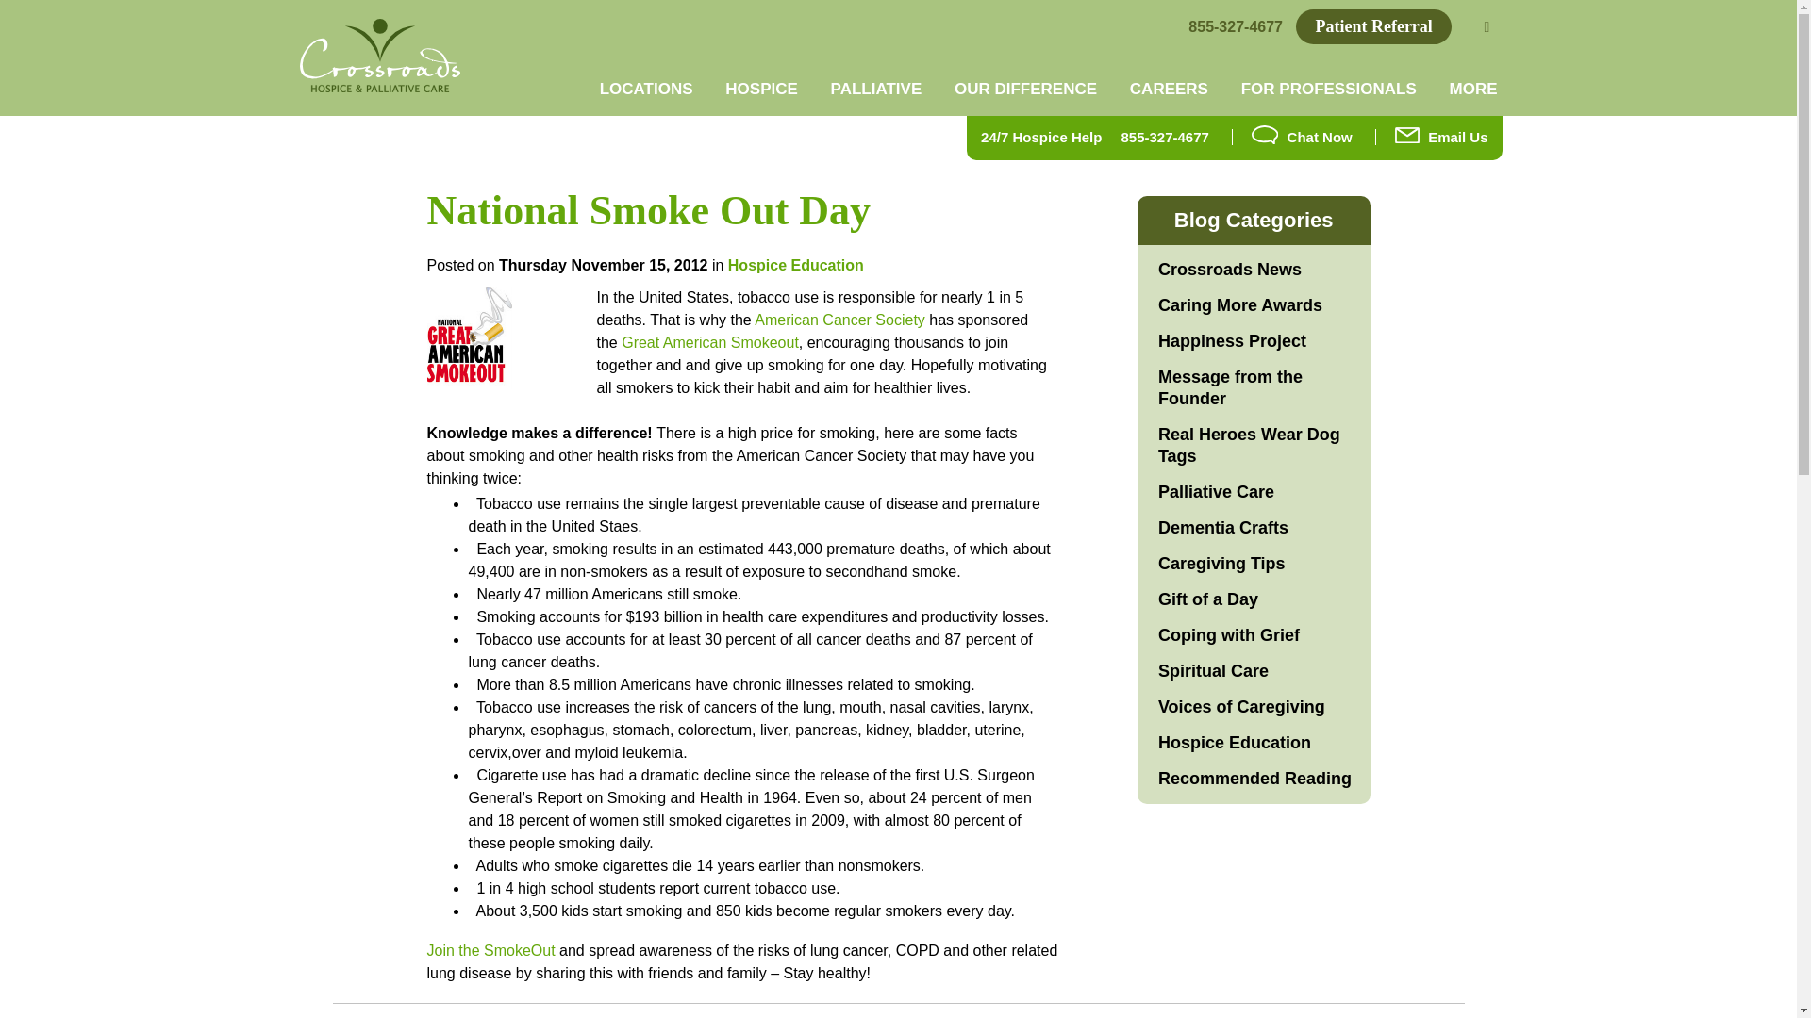  I want to click on Hospice Education, so click(795, 266).